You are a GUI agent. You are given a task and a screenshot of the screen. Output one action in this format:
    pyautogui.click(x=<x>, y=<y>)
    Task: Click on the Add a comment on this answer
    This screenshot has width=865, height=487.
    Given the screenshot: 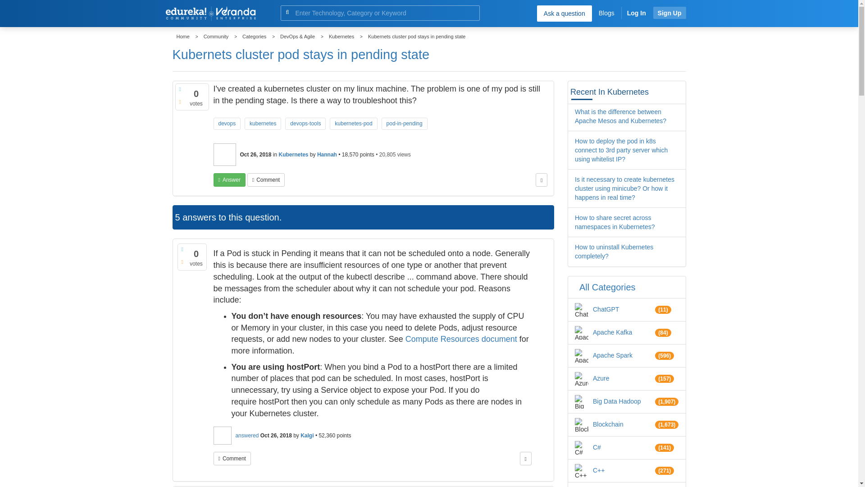 What is the action you would take?
    pyautogui.click(x=232, y=459)
    